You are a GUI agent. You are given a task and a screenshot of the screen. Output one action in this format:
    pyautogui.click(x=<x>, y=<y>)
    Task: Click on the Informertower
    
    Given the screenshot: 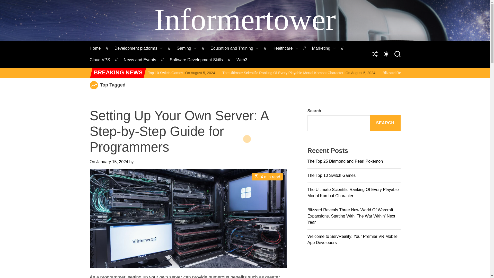 What is the action you would take?
    pyautogui.click(x=245, y=20)
    